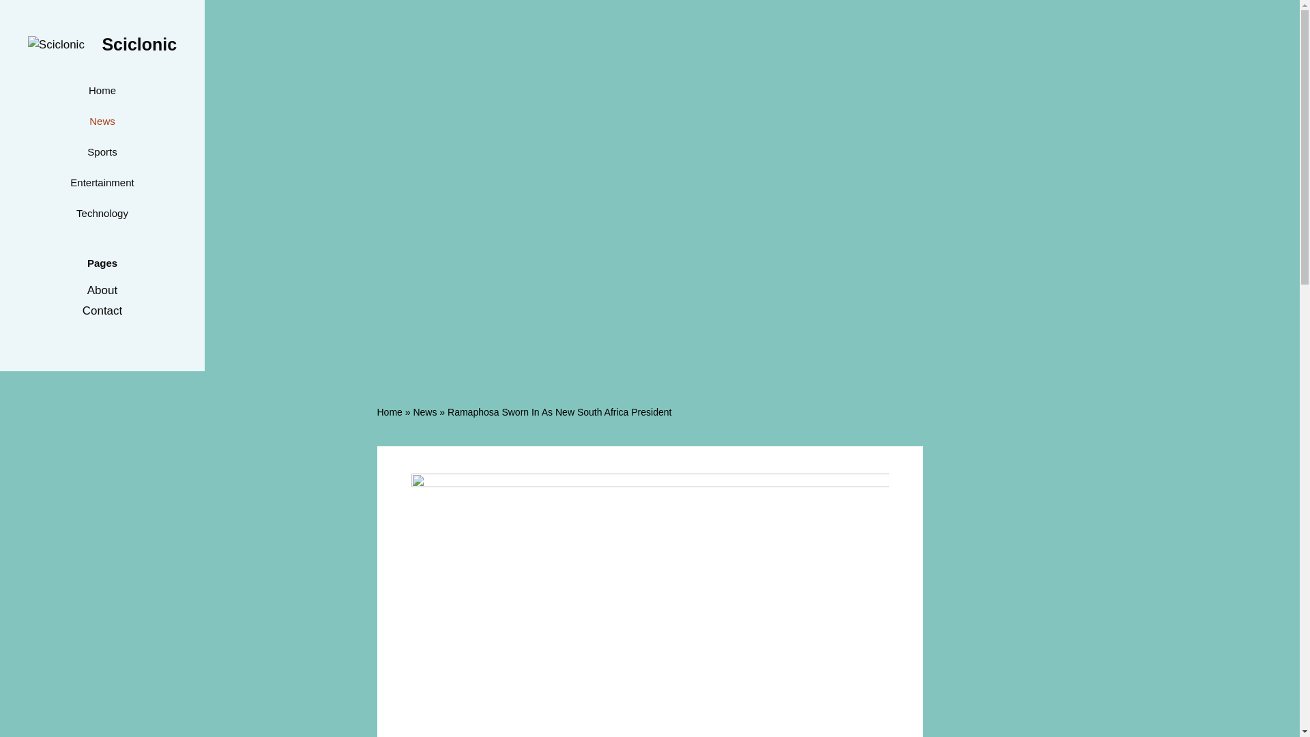 The width and height of the screenshot is (1310, 737). Describe the element at coordinates (102, 311) in the screenshot. I see `Contact` at that location.